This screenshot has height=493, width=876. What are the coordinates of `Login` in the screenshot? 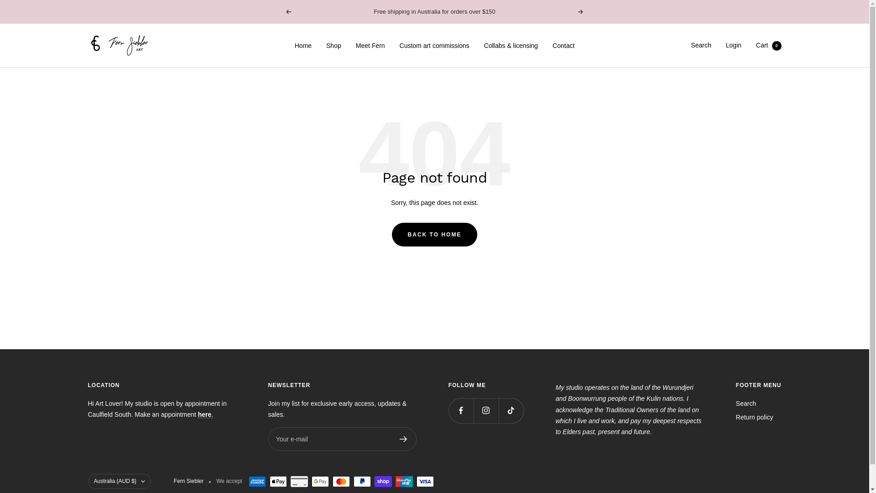 It's located at (734, 45).